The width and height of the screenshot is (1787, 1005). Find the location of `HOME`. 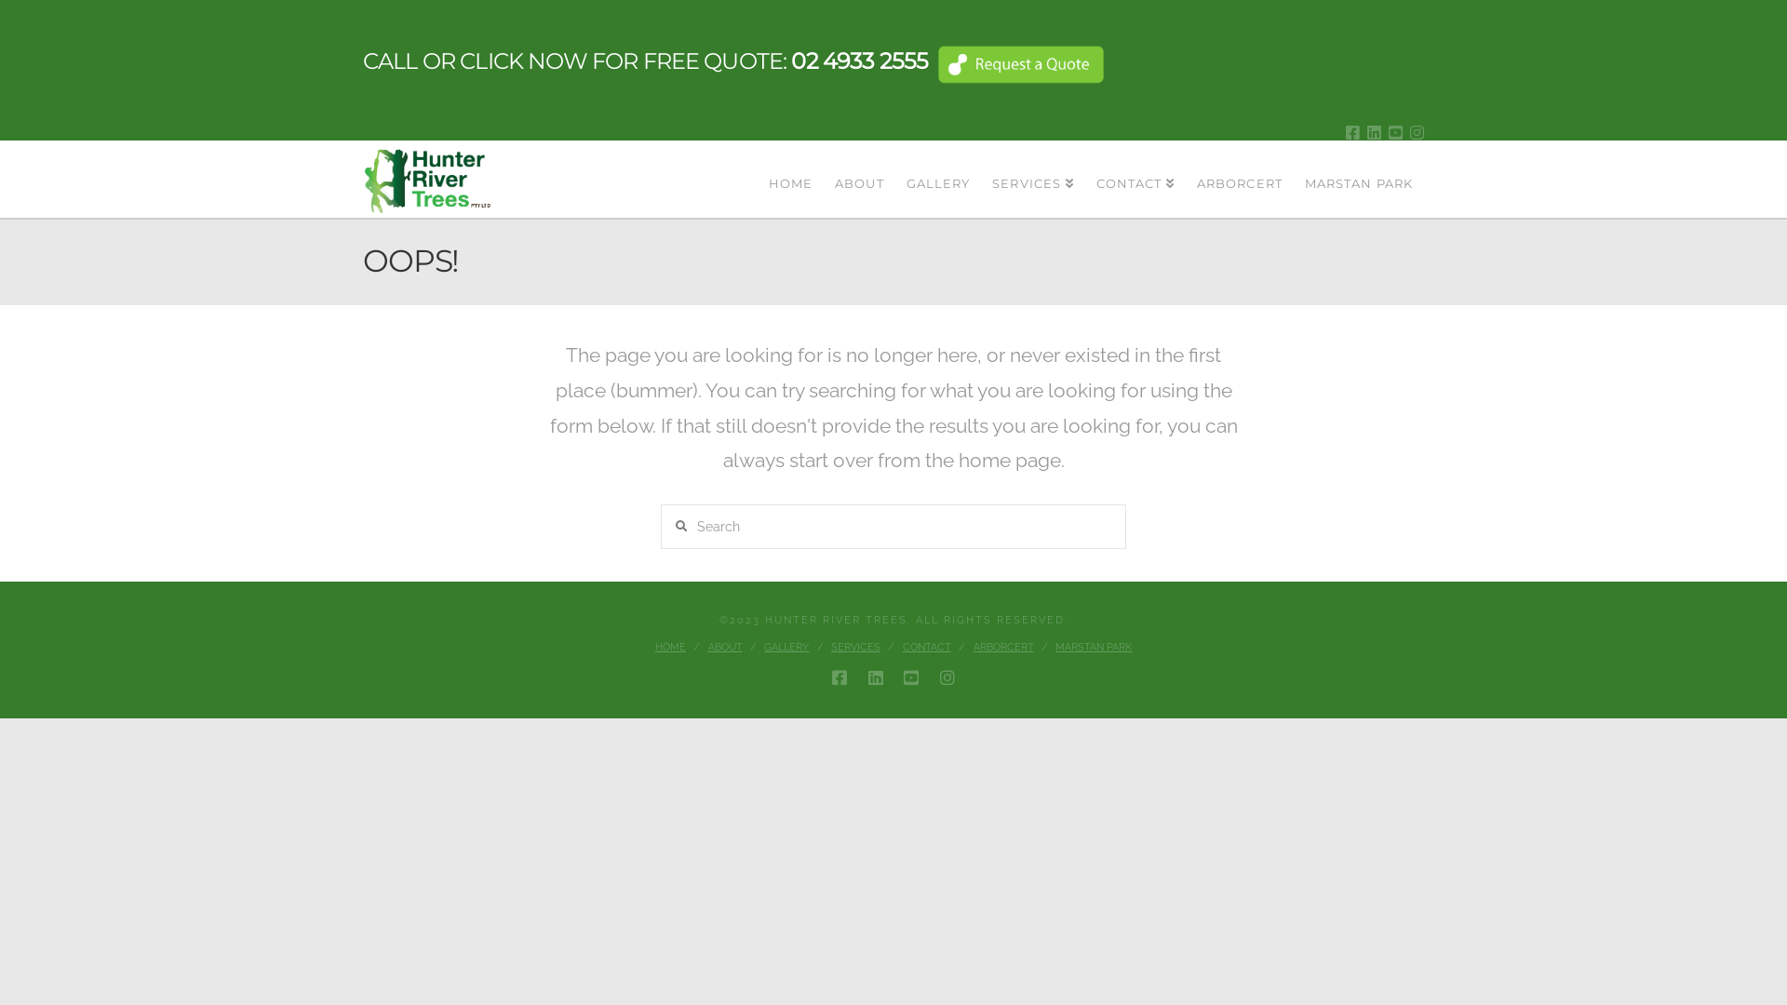

HOME is located at coordinates (670, 648).